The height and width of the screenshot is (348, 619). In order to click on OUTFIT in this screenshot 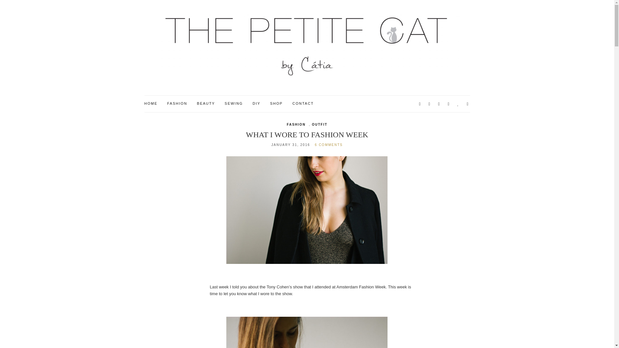, I will do `click(319, 125)`.